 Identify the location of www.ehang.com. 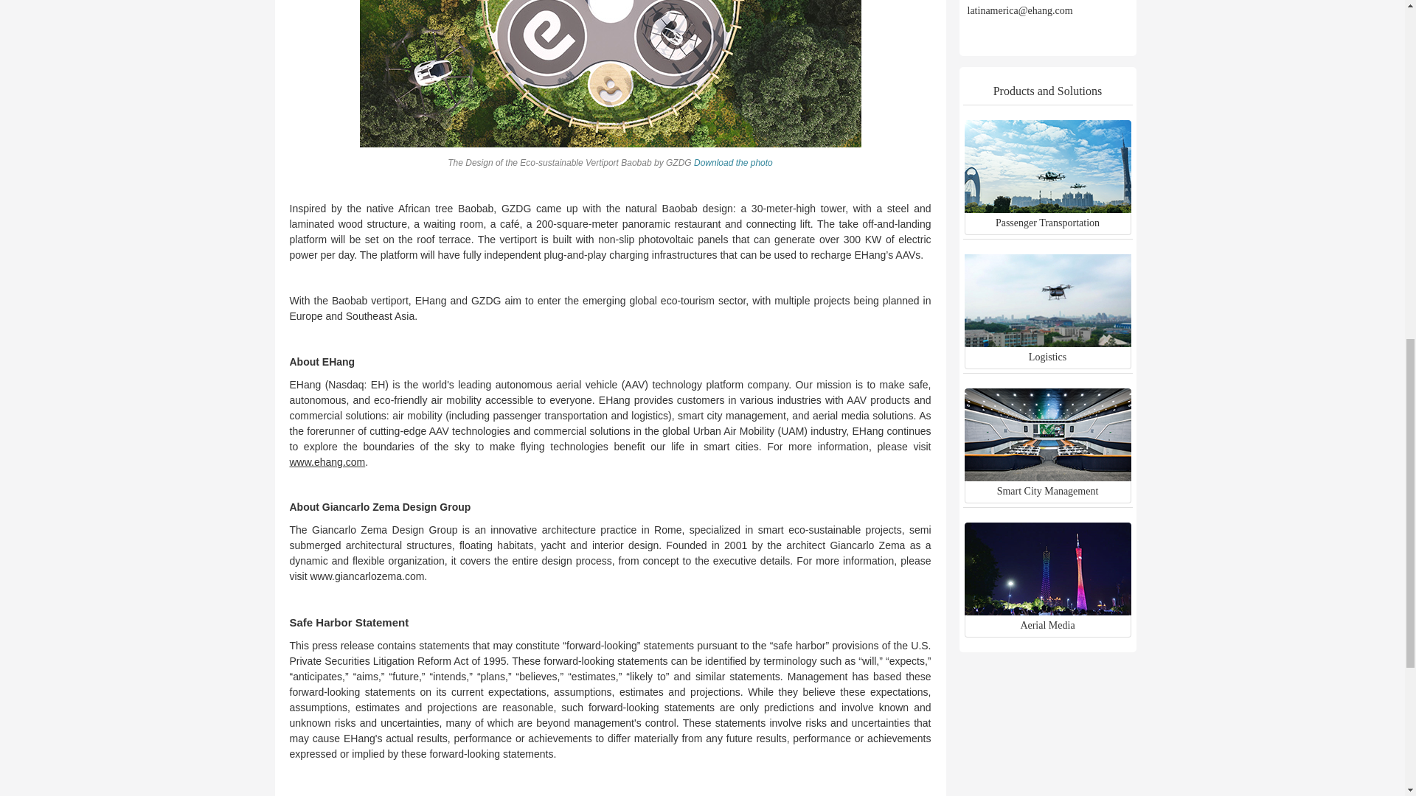
(327, 461).